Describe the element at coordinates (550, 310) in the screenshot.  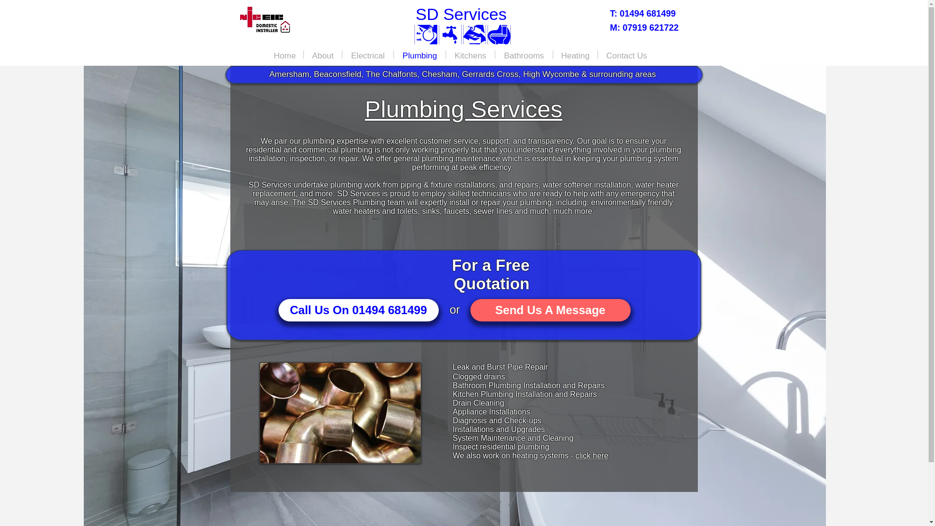
I see `Send Us A Message` at that location.